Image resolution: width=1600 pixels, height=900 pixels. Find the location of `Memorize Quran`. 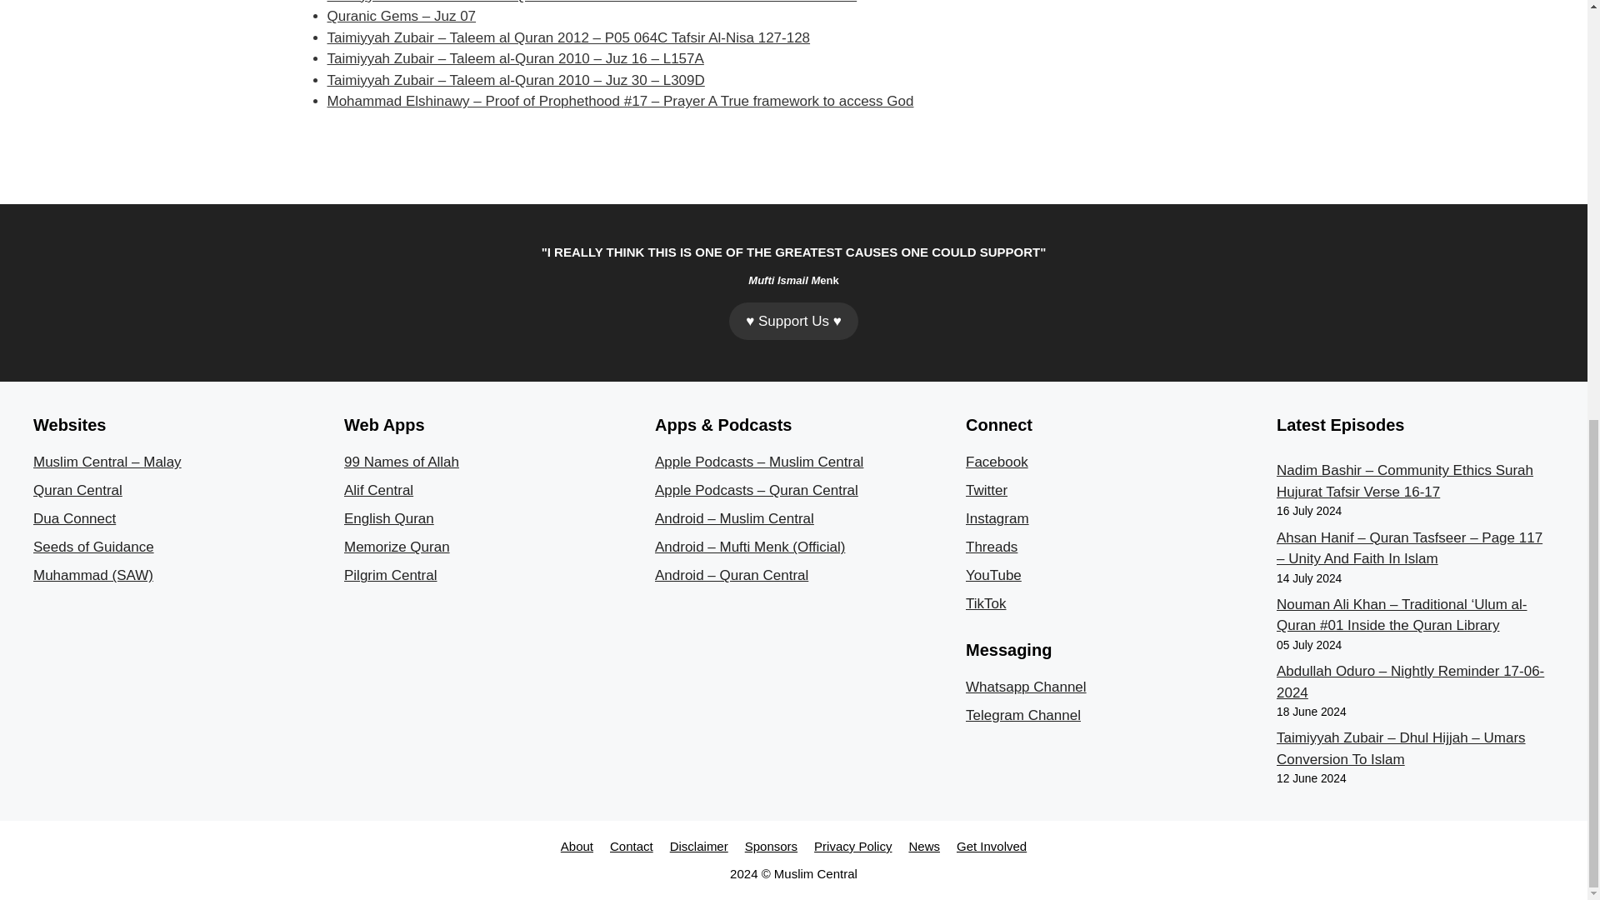

Memorize Quran is located at coordinates (397, 547).